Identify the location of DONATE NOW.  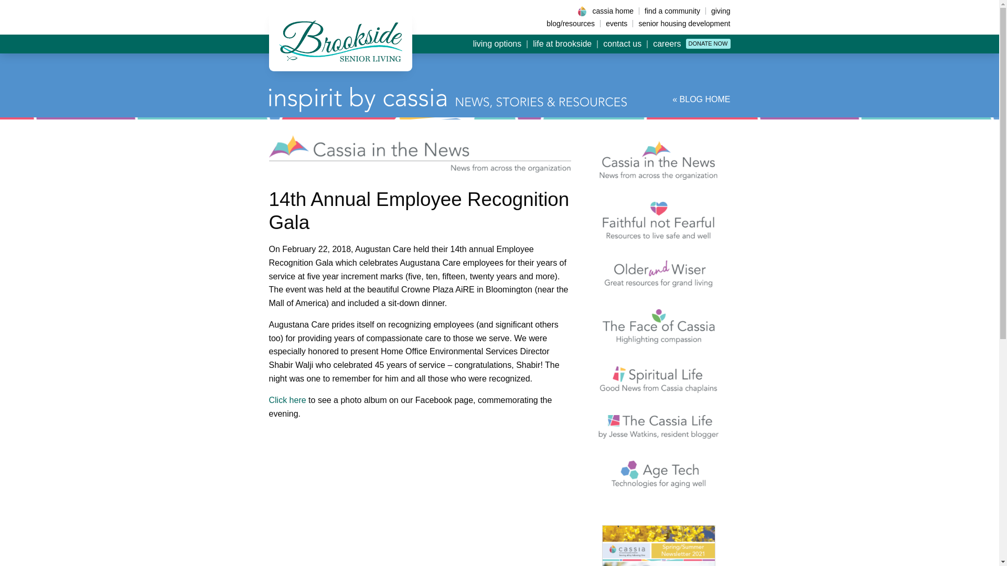
(708, 43).